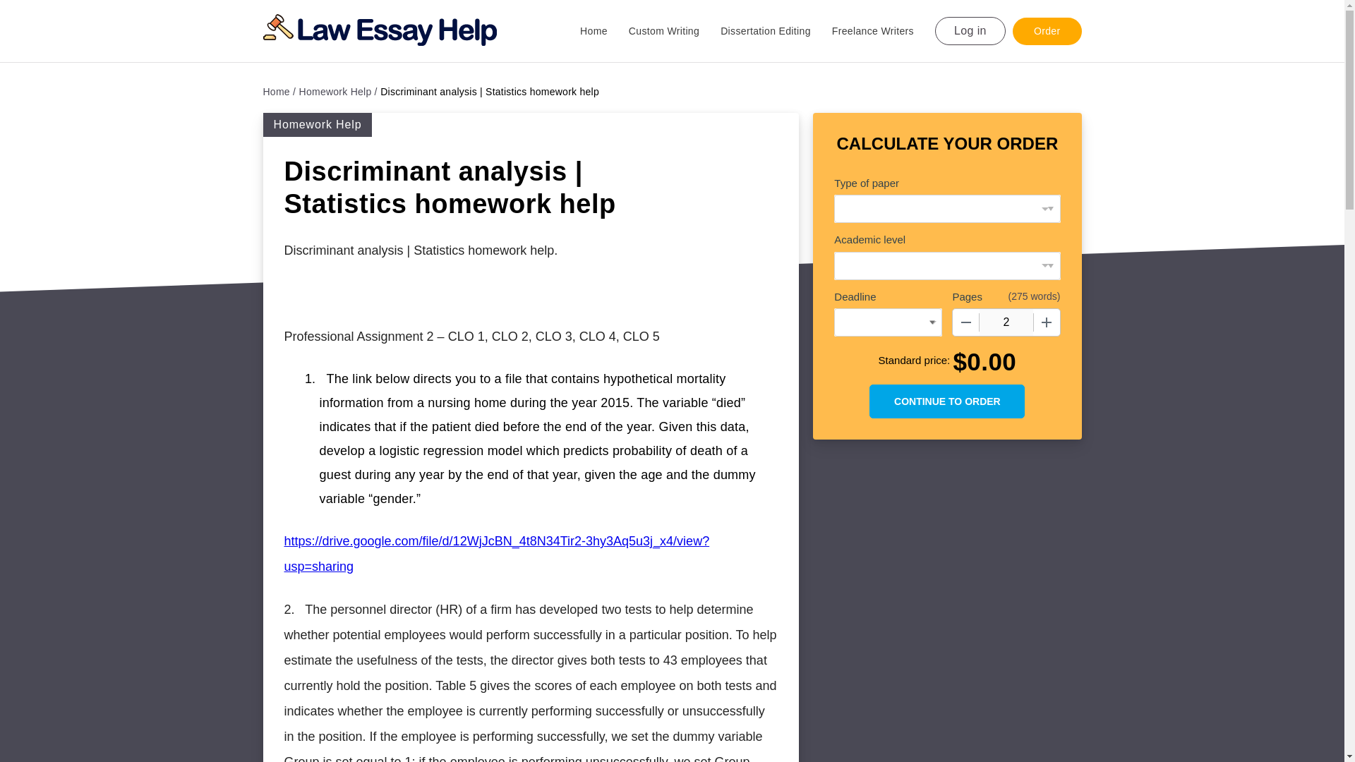 This screenshot has height=762, width=1355. What do you see at coordinates (965, 322) in the screenshot?
I see `Decrease` at bounding box center [965, 322].